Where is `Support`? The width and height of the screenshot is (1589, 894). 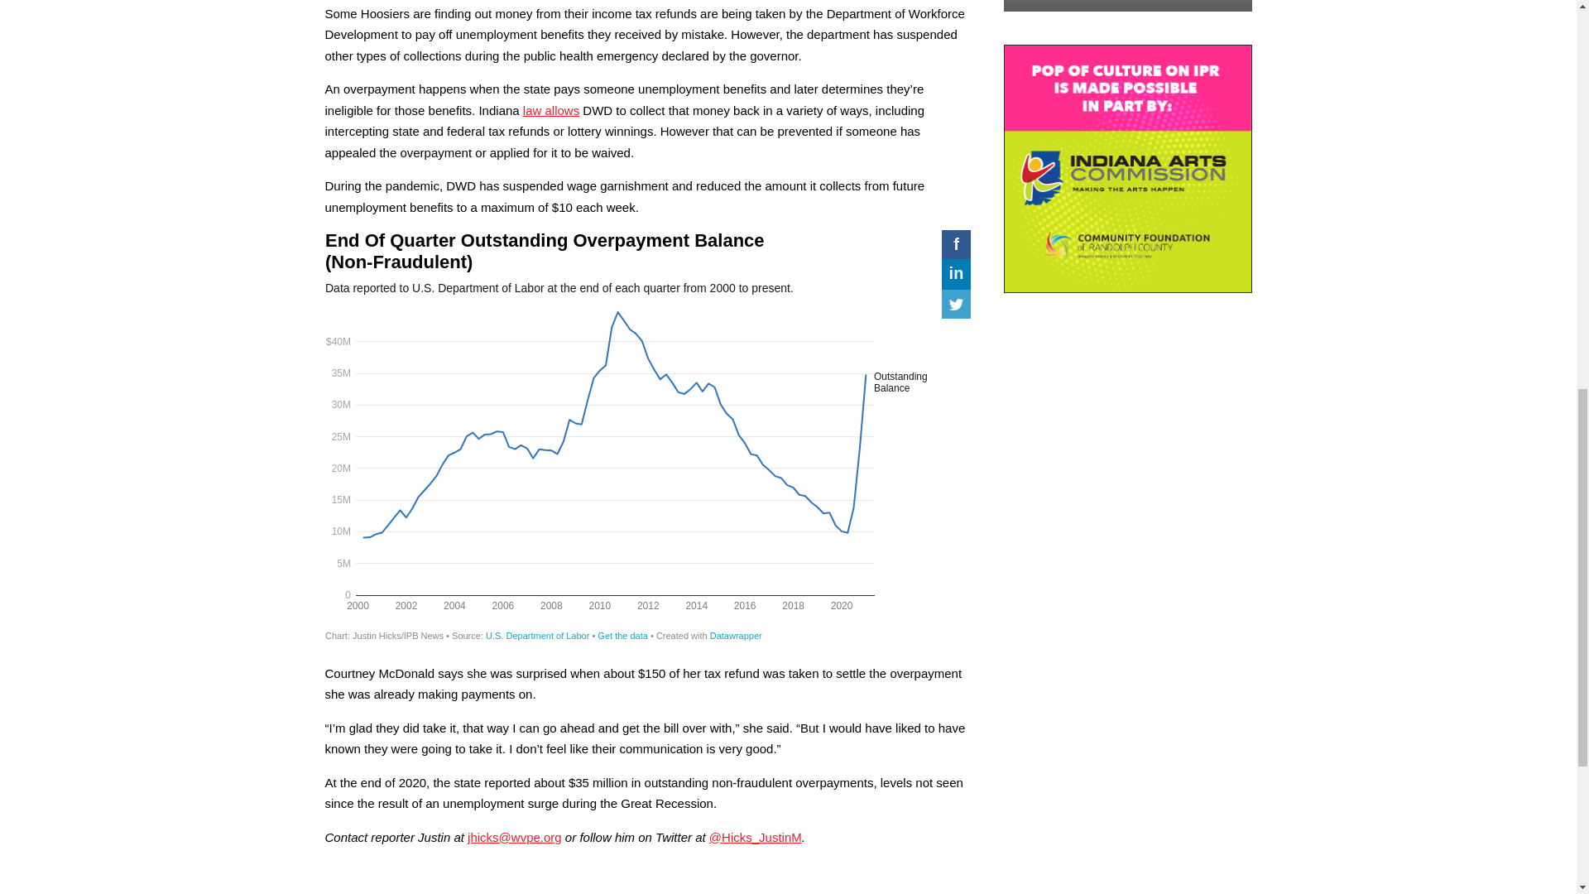 Support is located at coordinates (1127, 6).